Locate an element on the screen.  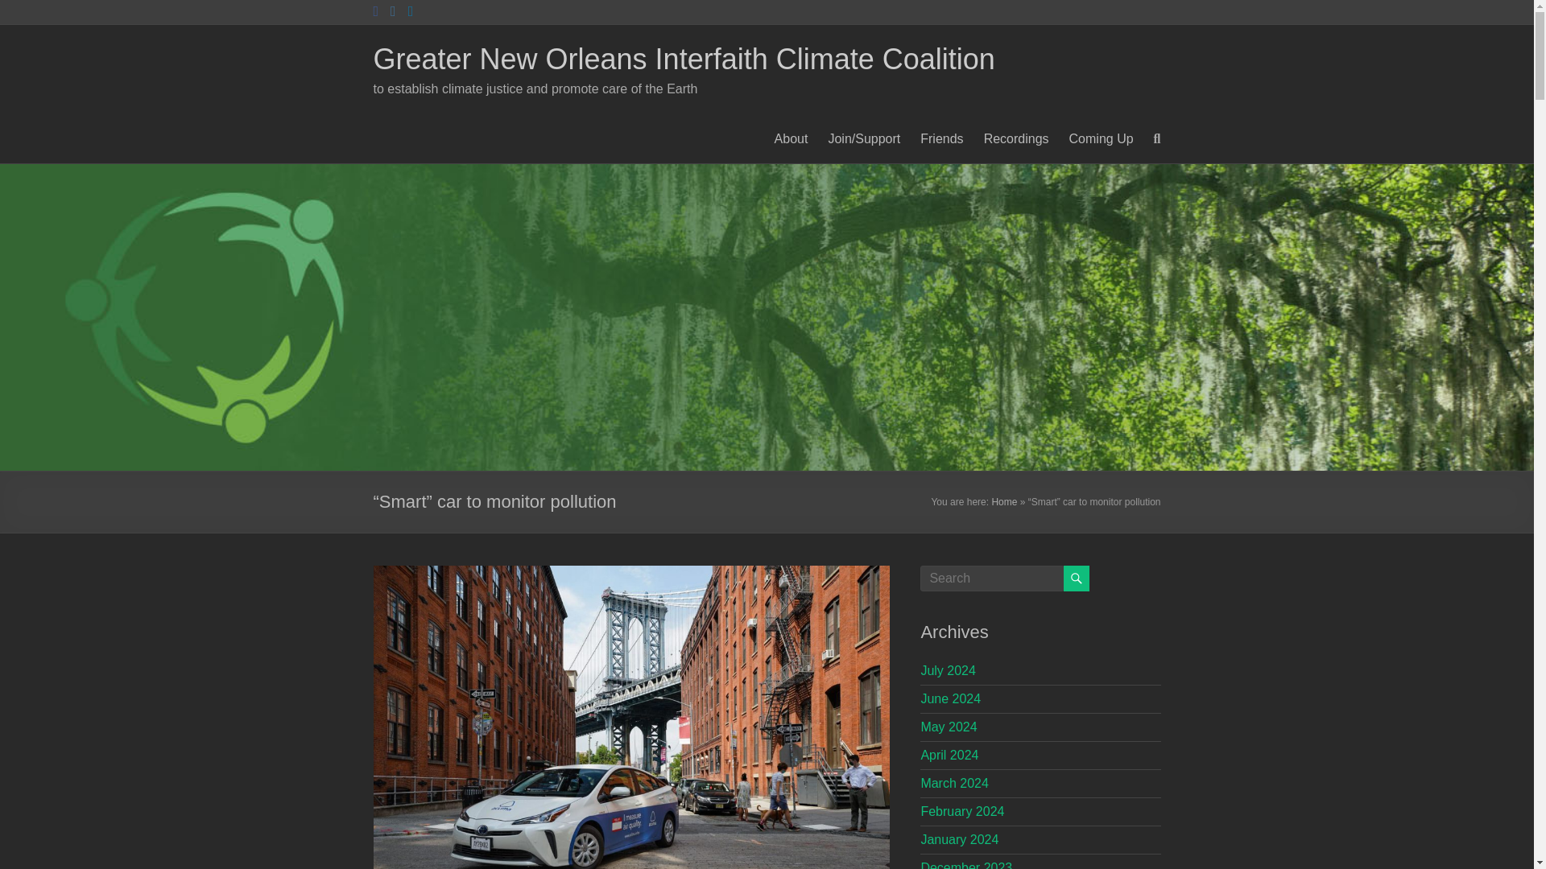
Recordings is located at coordinates (1016, 138).